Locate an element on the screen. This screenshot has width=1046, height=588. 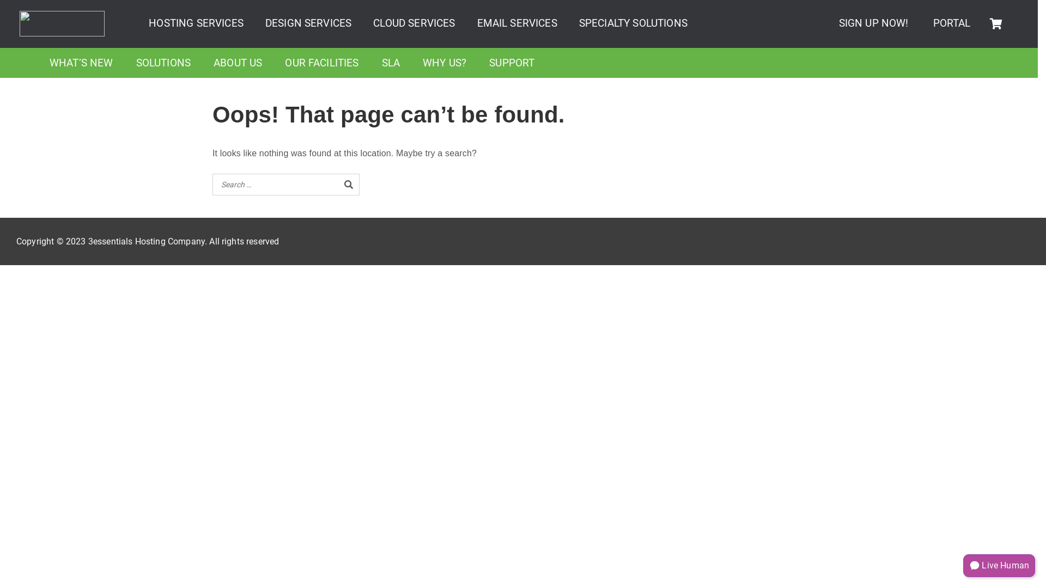
ABOUT US is located at coordinates (238, 63).